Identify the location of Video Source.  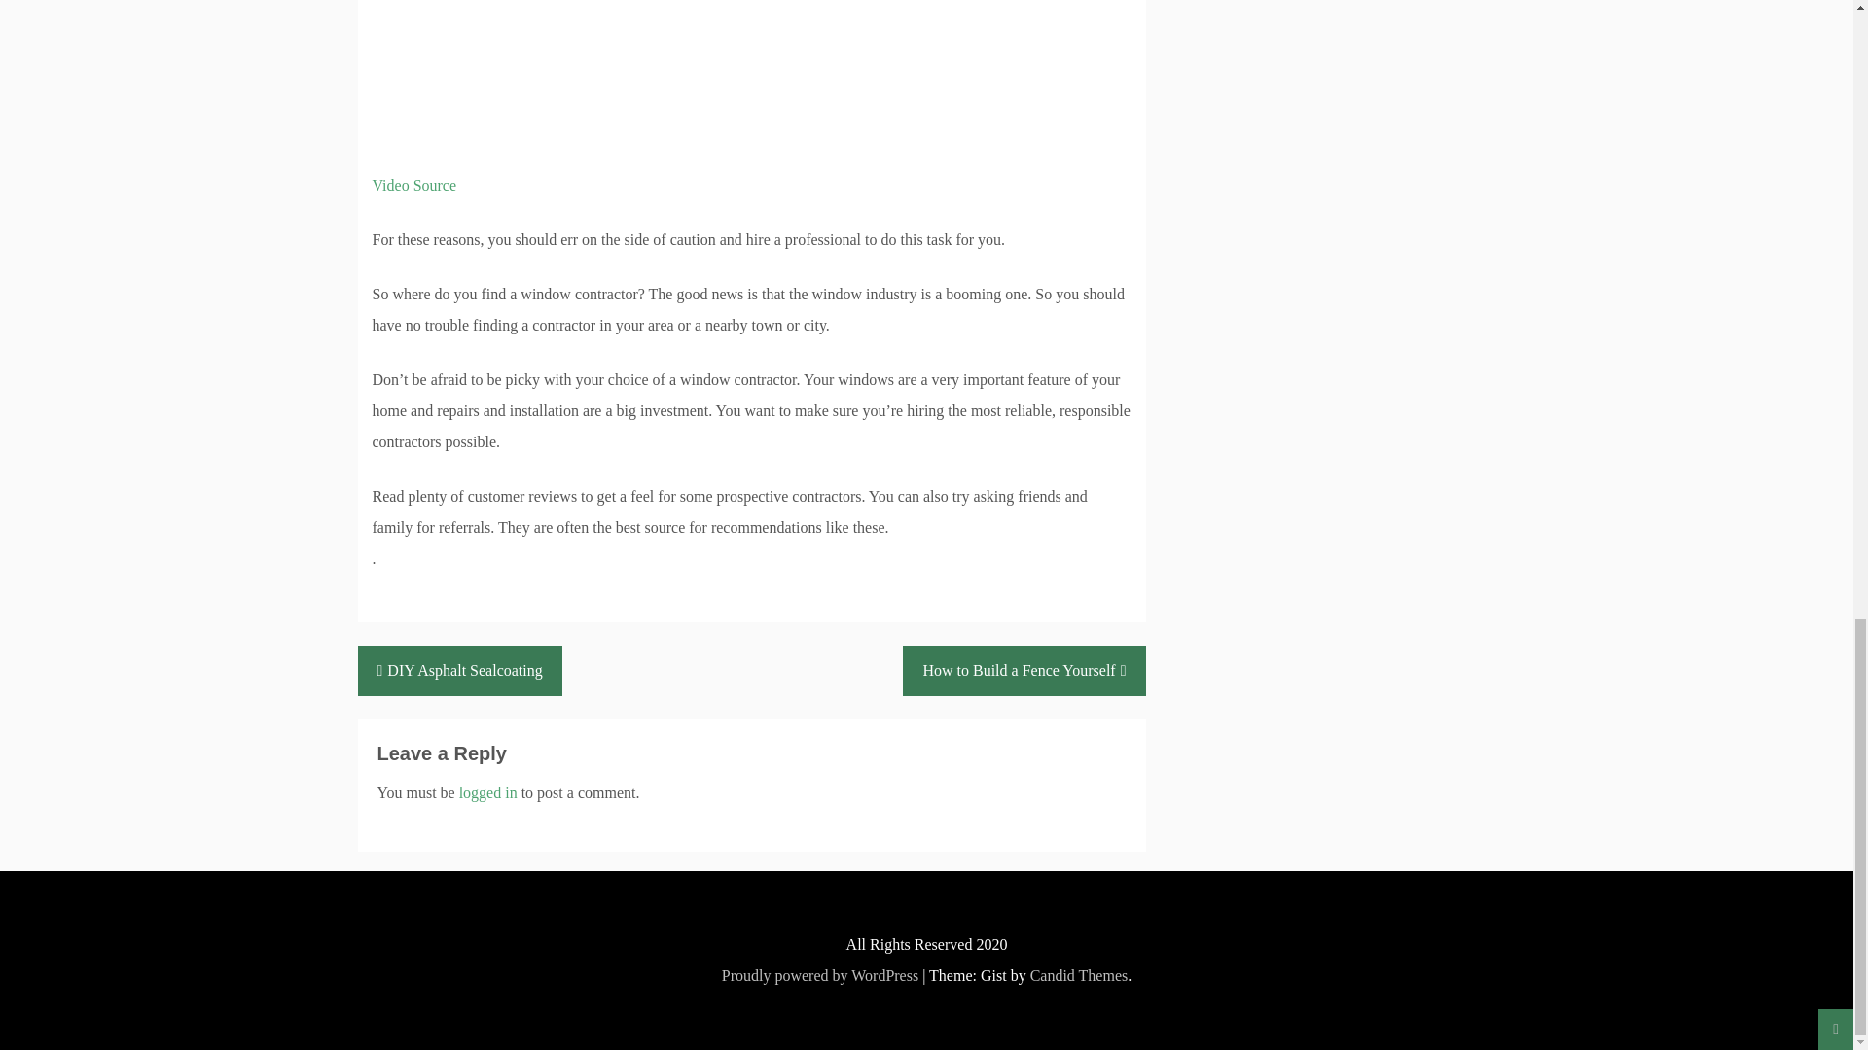
(413, 185).